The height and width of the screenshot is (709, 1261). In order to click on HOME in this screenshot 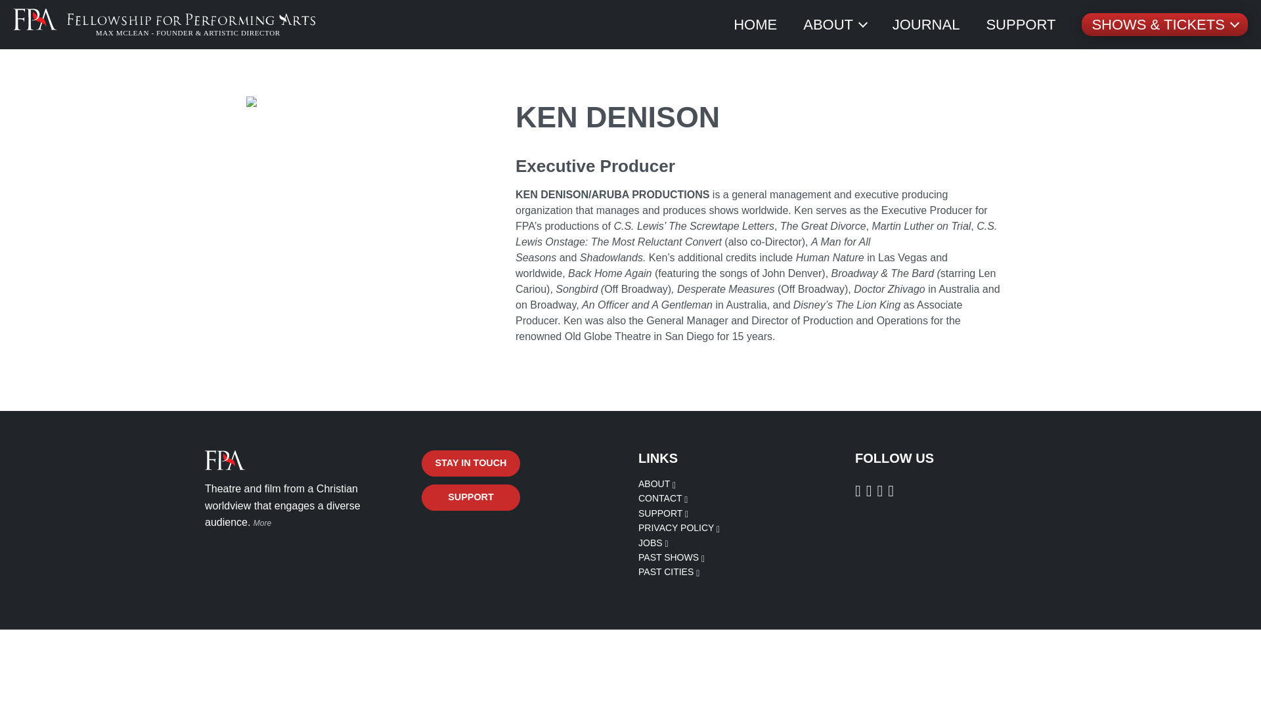, I will do `click(755, 24)`.